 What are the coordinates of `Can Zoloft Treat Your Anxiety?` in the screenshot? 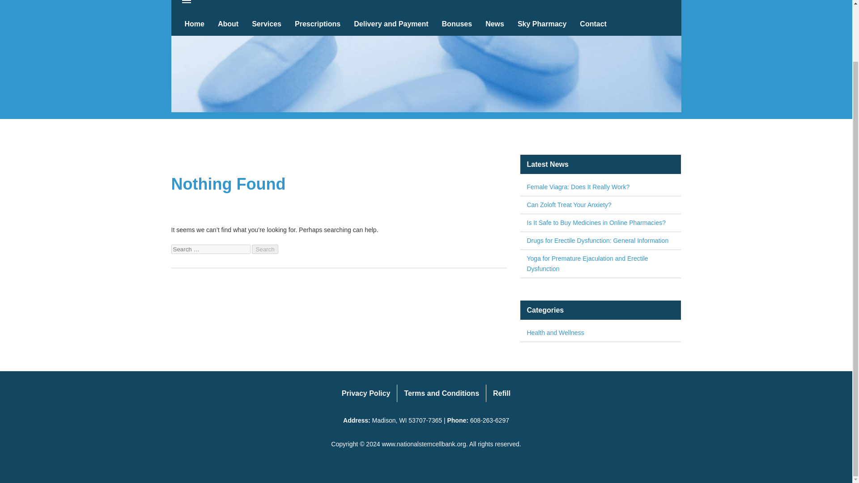 It's located at (600, 205).